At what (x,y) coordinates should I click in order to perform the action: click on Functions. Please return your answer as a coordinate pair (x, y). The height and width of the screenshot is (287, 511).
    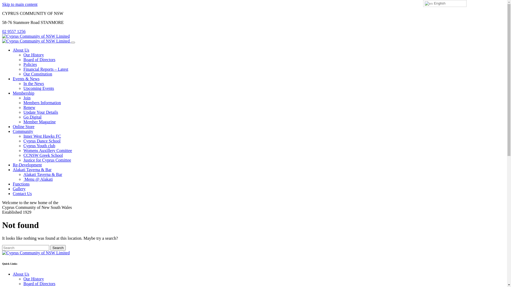
    Looking at the image, I should click on (21, 184).